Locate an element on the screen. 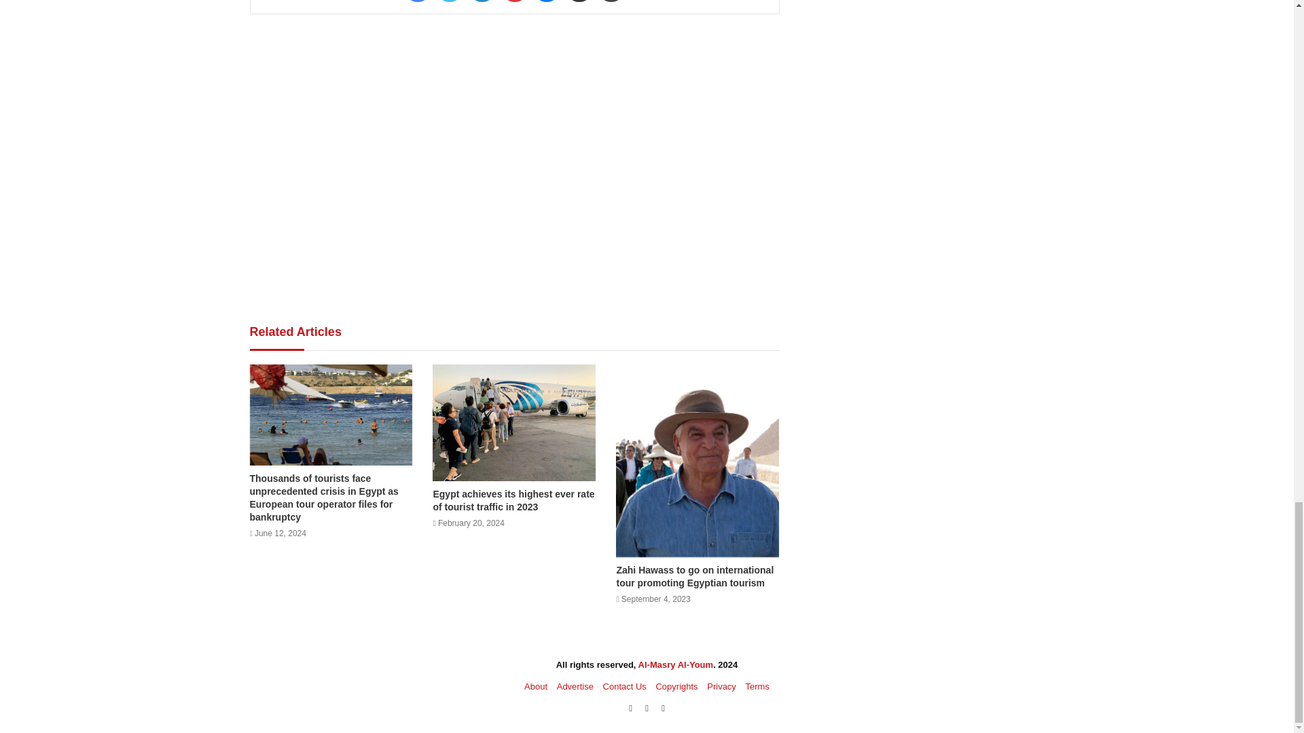 The width and height of the screenshot is (1304, 733). Share via Email is located at coordinates (579, 1).